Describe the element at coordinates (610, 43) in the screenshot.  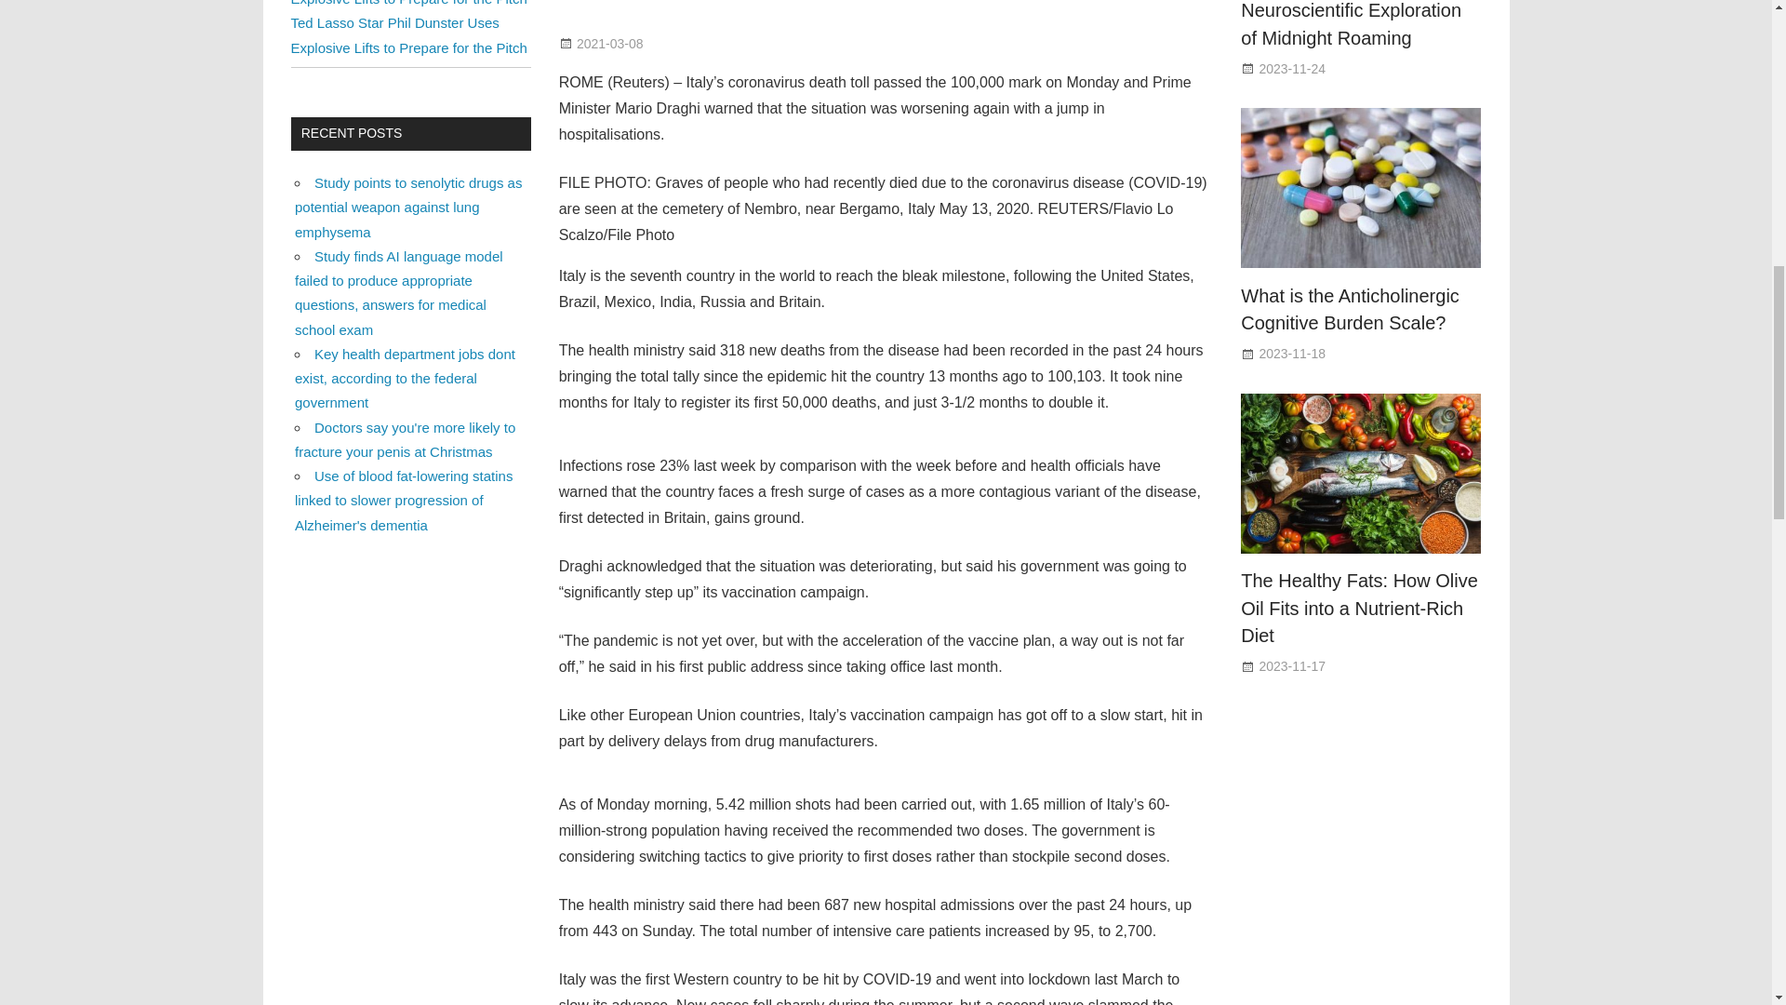
I see `2021-03-08` at that location.